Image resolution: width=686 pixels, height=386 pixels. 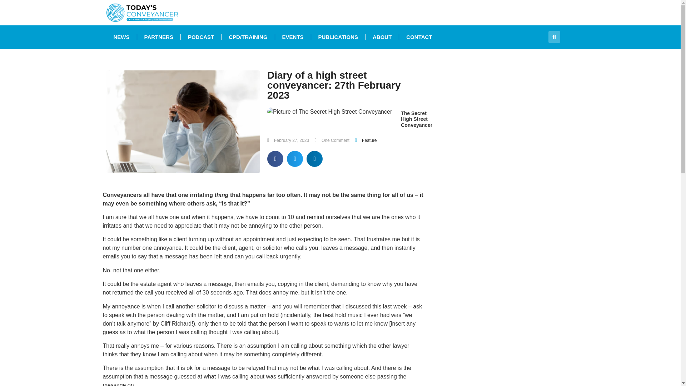 What do you see at coordinates (419, 37) in the screenshot?
I see `CONTACT` at bounding box center [419, 37].